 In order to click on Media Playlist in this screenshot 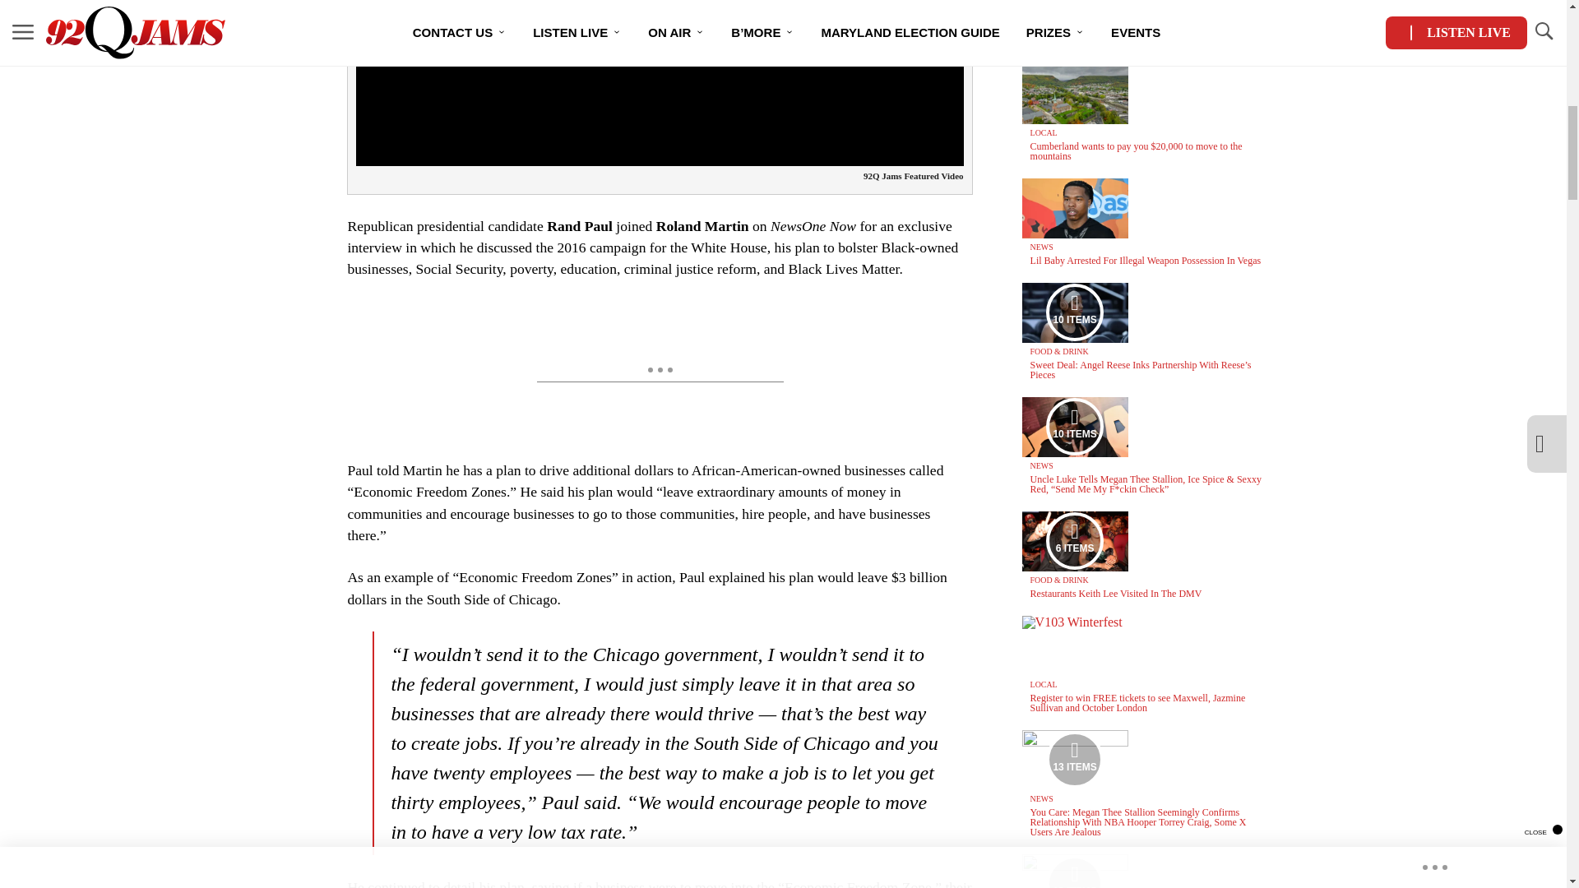, I will do `click(1074, 541)`.